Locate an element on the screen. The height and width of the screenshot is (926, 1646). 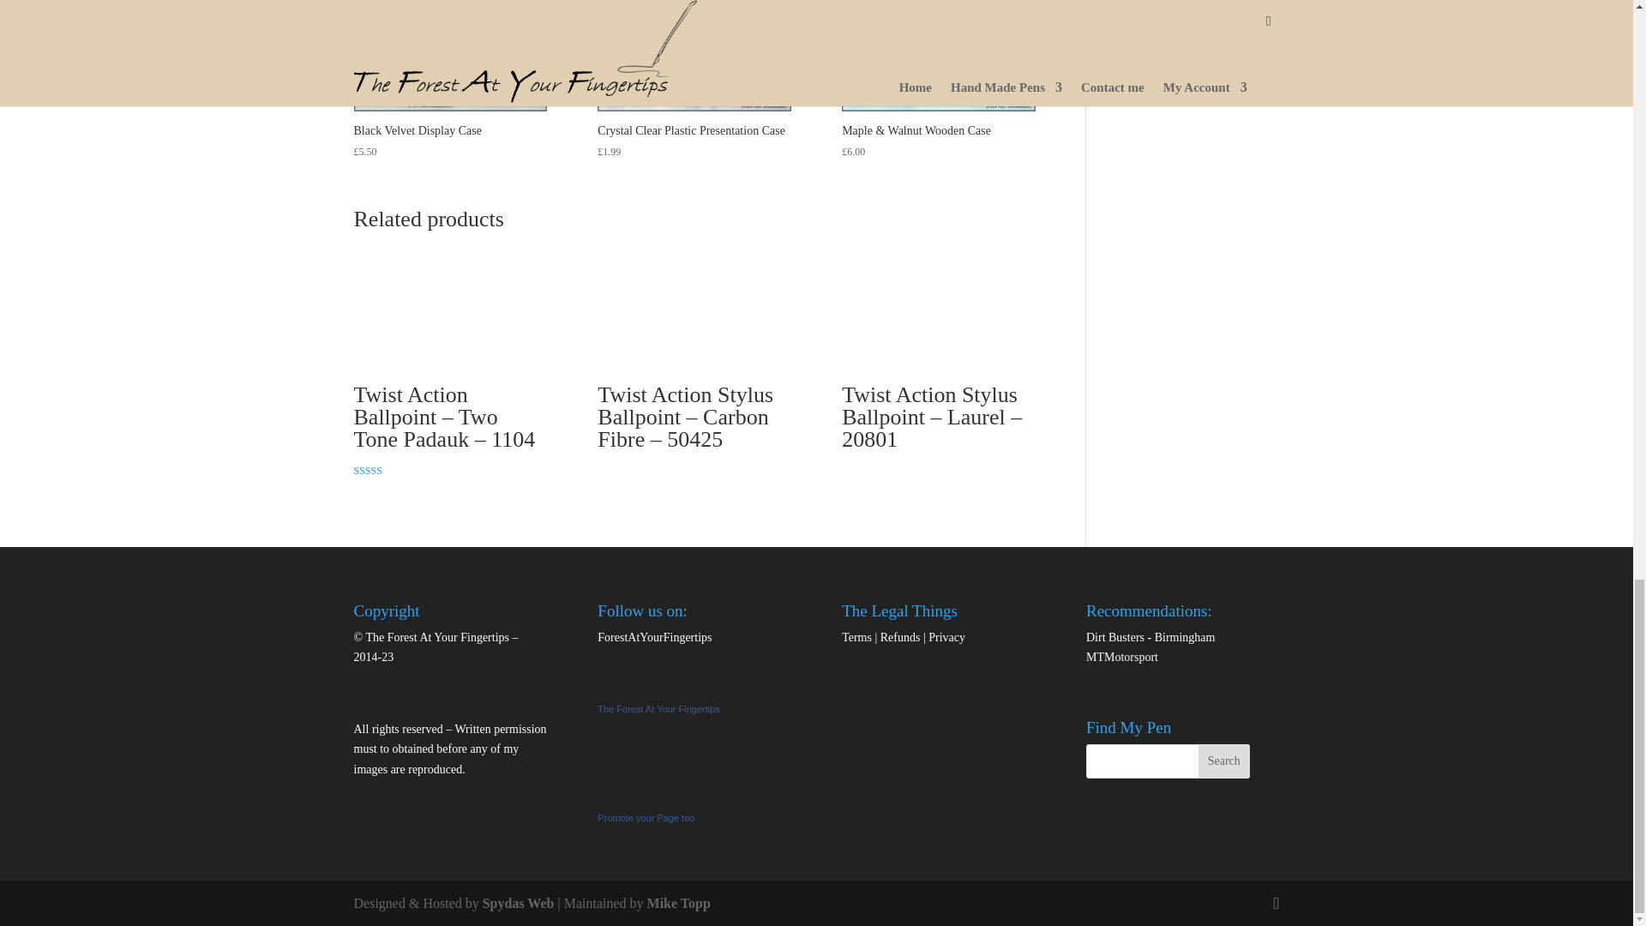
Make your own badge! is located at coordinates (646, 818).